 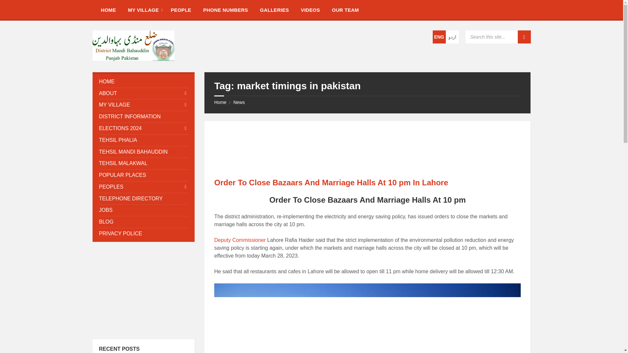 What do you see at coordinates (345, 9) in the screenshot?
I see `OUR TEAM` at bounding box center [345, 9].